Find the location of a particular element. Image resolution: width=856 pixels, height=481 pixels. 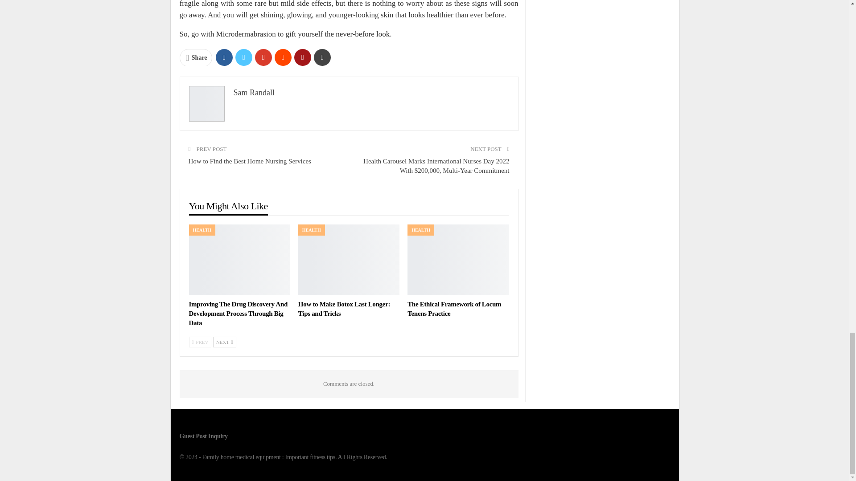

Previous is located at coordinates (200, 342).